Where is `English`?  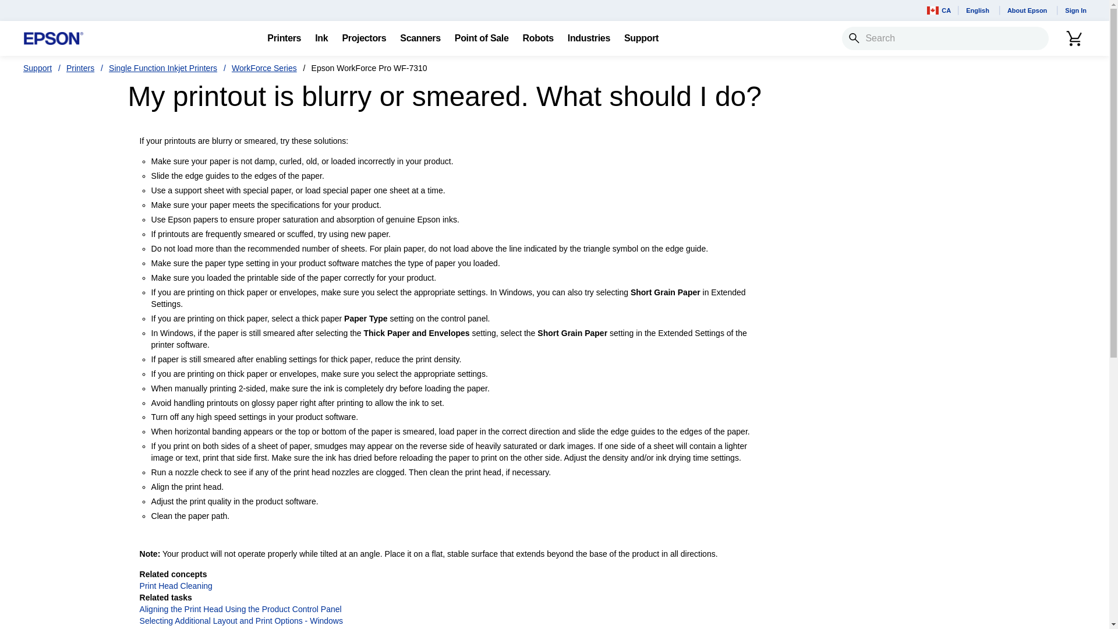 English is located at coordinates (979, 10).